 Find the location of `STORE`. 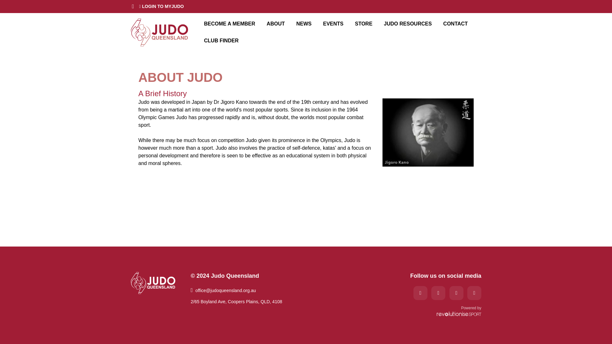

STORE is located at coordinates (364, 24).